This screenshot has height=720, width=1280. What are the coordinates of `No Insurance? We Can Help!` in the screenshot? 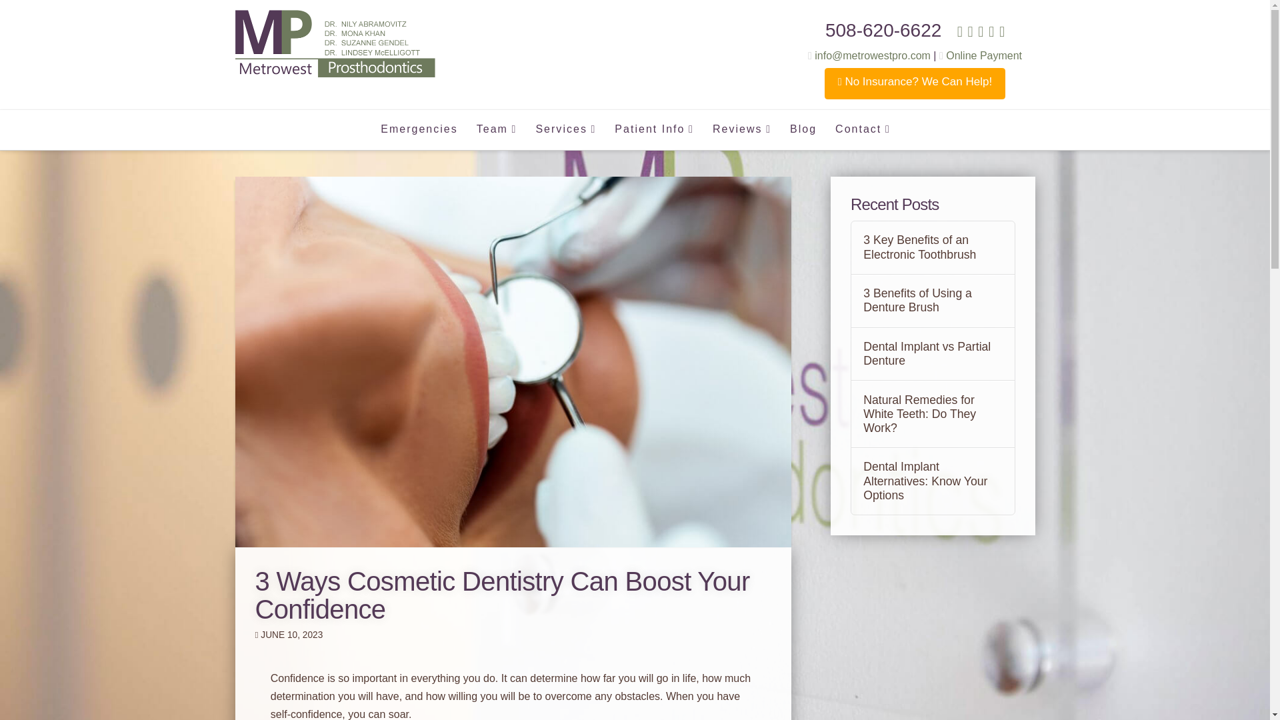 It's located at (915, 83).